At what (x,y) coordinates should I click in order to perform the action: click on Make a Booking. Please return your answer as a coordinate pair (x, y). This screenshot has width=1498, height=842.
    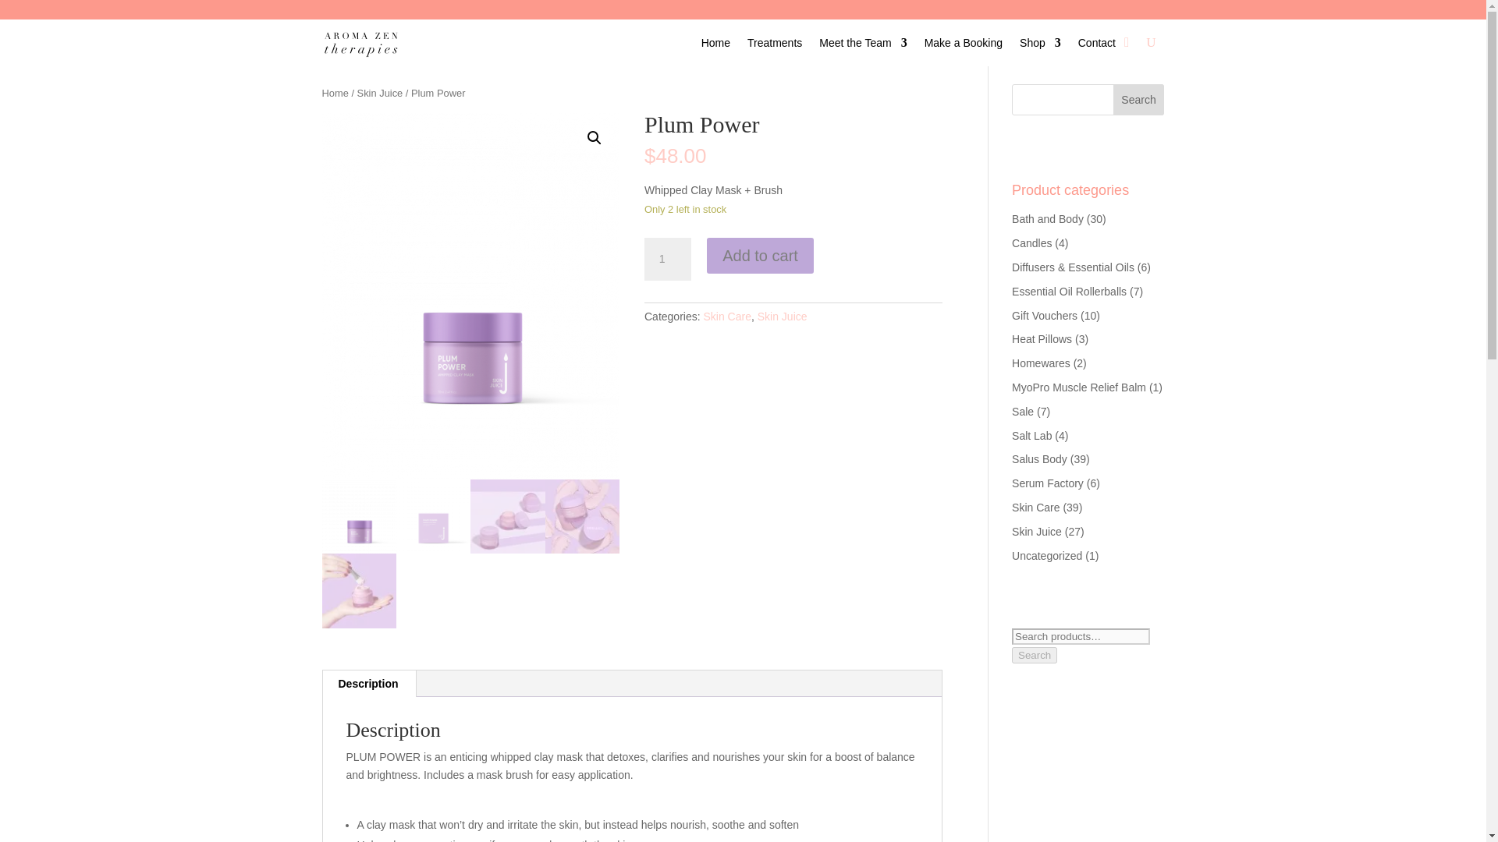
    Looking at the image, I should click on (963, 45).